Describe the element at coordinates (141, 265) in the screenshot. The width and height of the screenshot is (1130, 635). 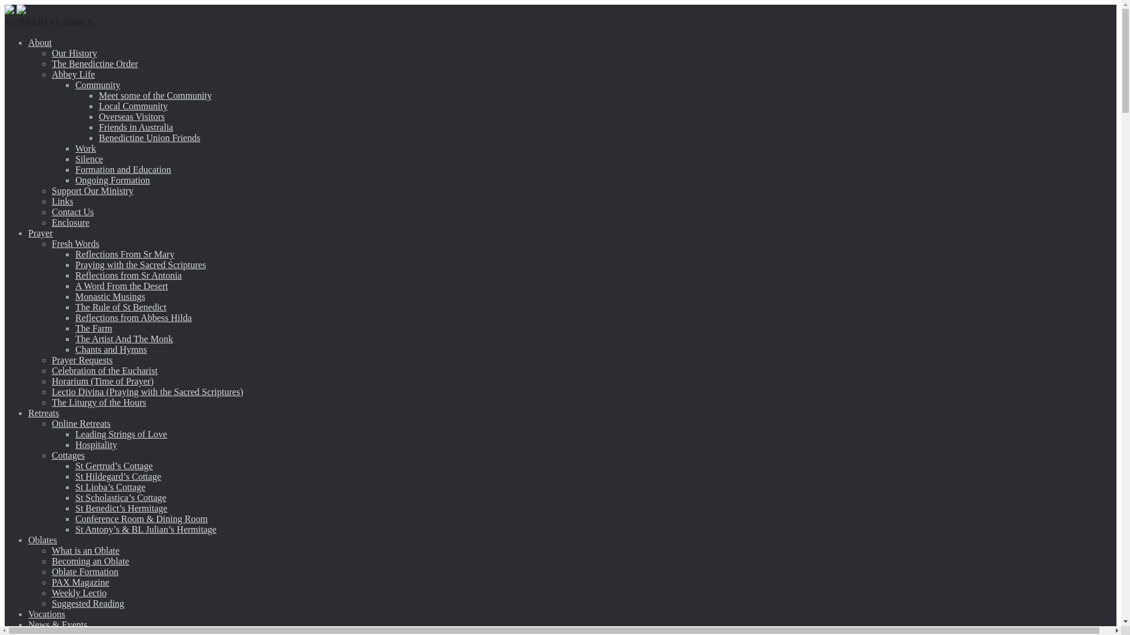
I see `Praying with the Sacred Scriptures` at that location.